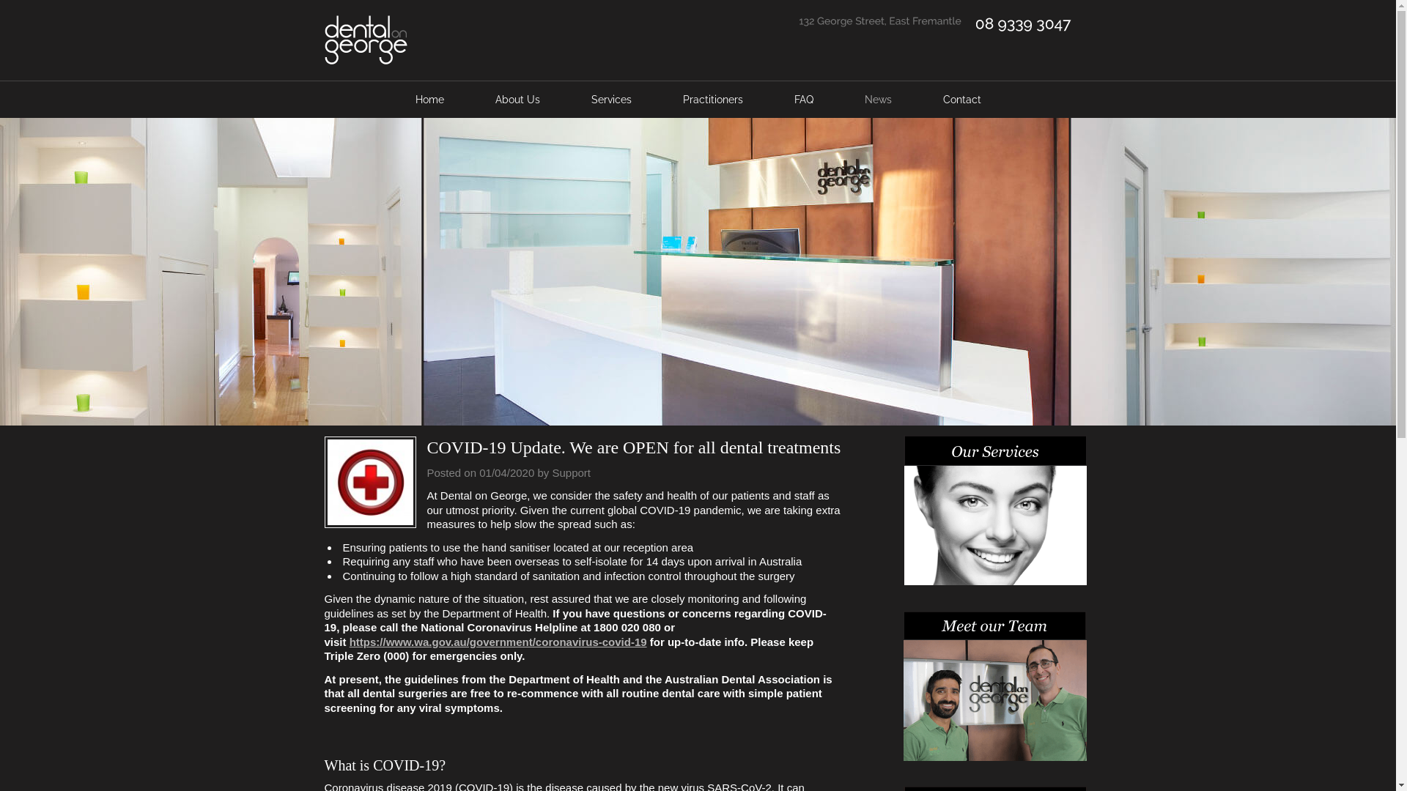 The image size is (1407, 791). Describe the element at coordinates (611, 100) in the screenshot. I see `Services` at that location.